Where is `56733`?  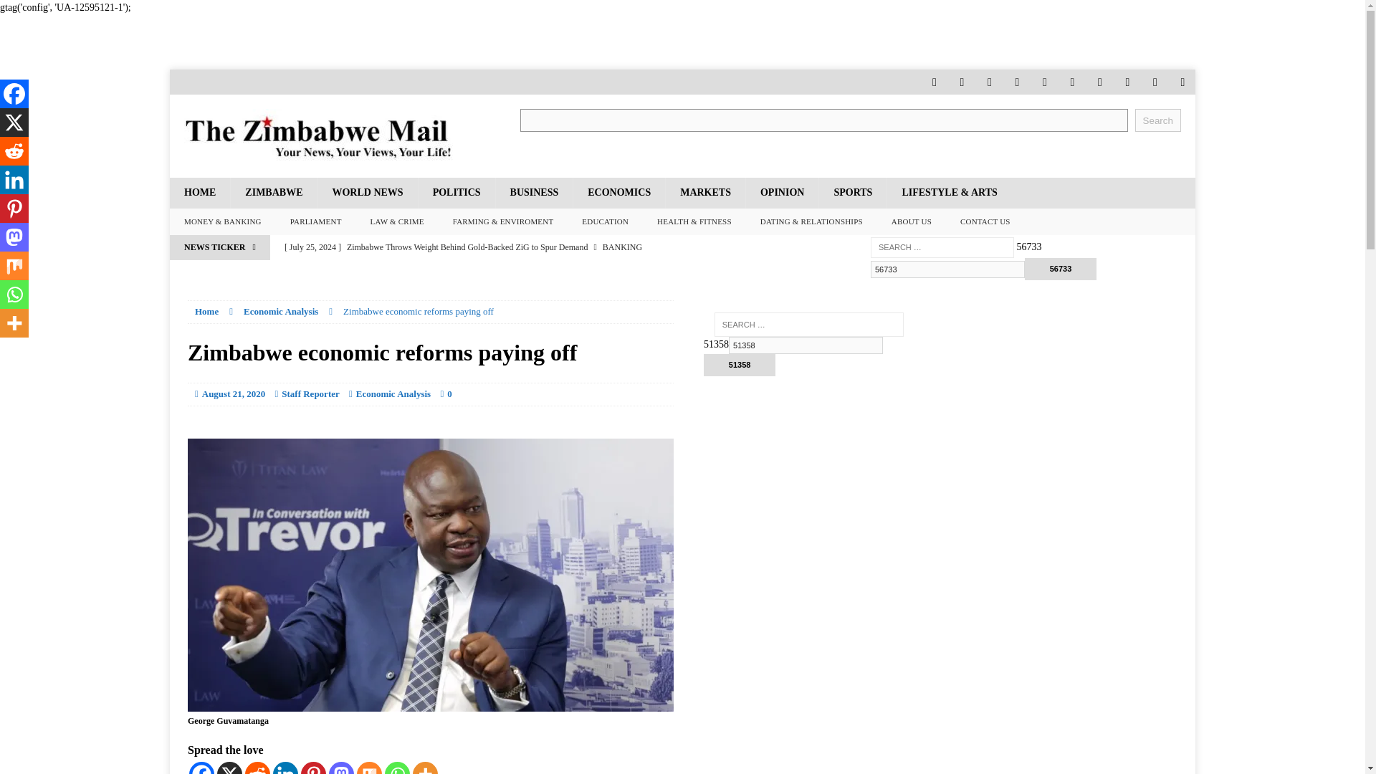
56733 is located at coordinates (947, 269).